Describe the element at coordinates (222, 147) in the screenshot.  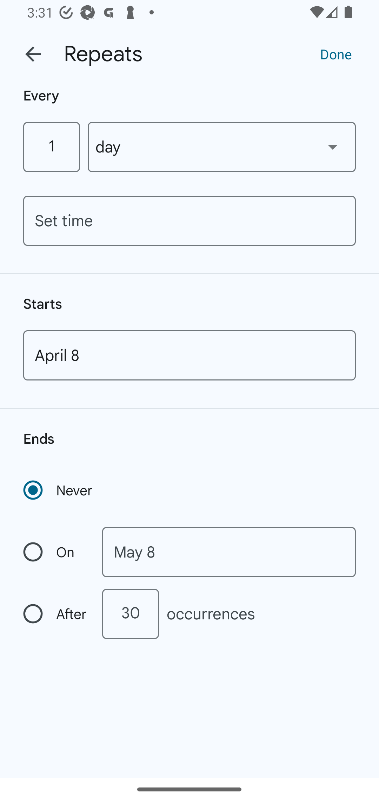
I see `day` at that location.